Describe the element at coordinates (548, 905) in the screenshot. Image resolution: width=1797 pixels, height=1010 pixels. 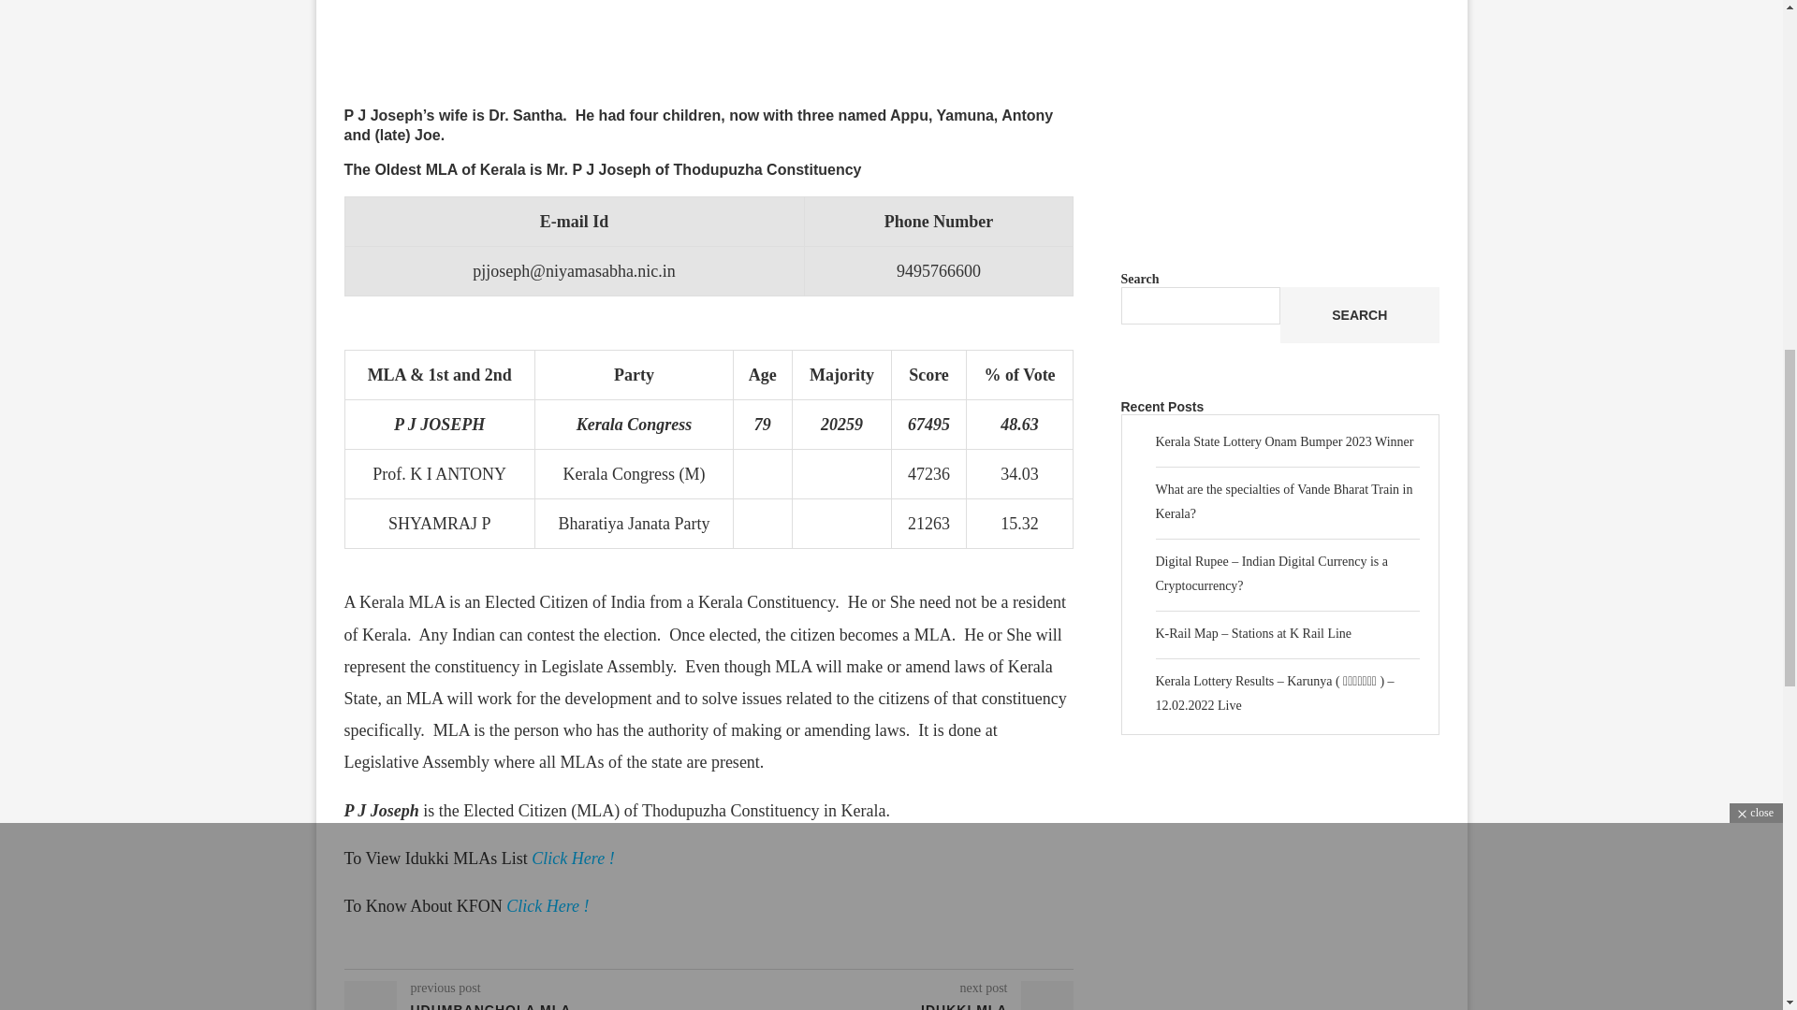
I see `Click Here !` at that location.